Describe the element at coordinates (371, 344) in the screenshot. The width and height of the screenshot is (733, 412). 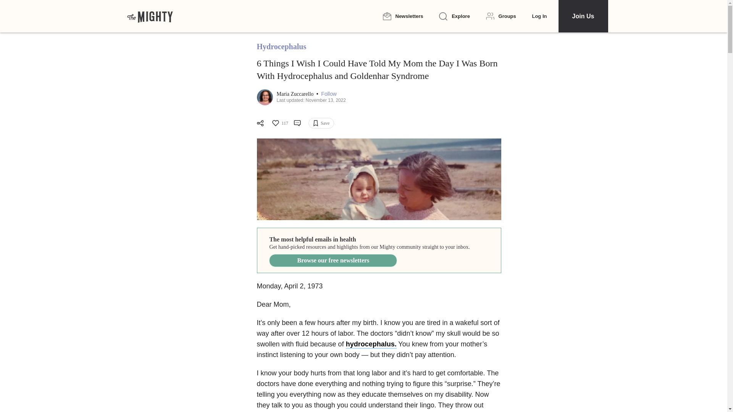
I see `hydrocephalus.` at that location.